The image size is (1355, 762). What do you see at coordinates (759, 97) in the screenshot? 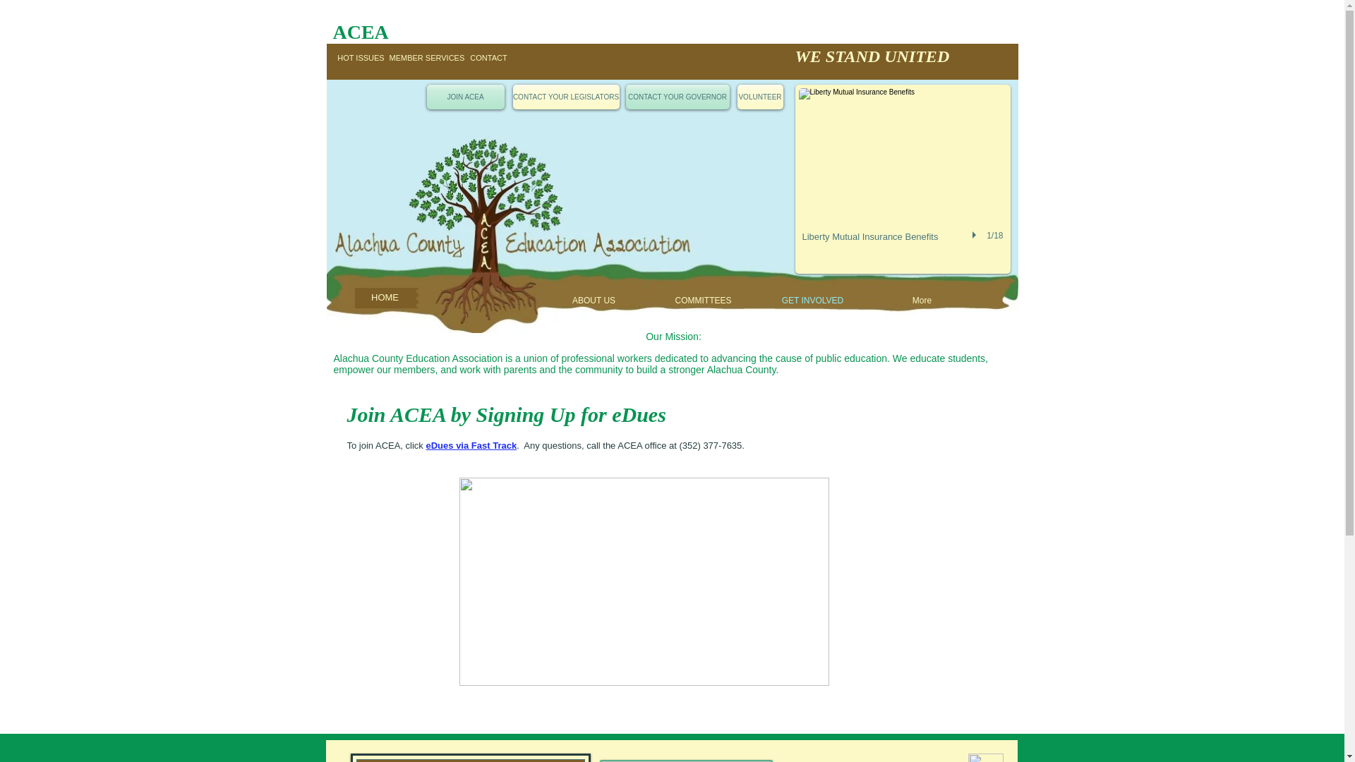
I see `VOLUNTEER` at bounding box center [759, 97].